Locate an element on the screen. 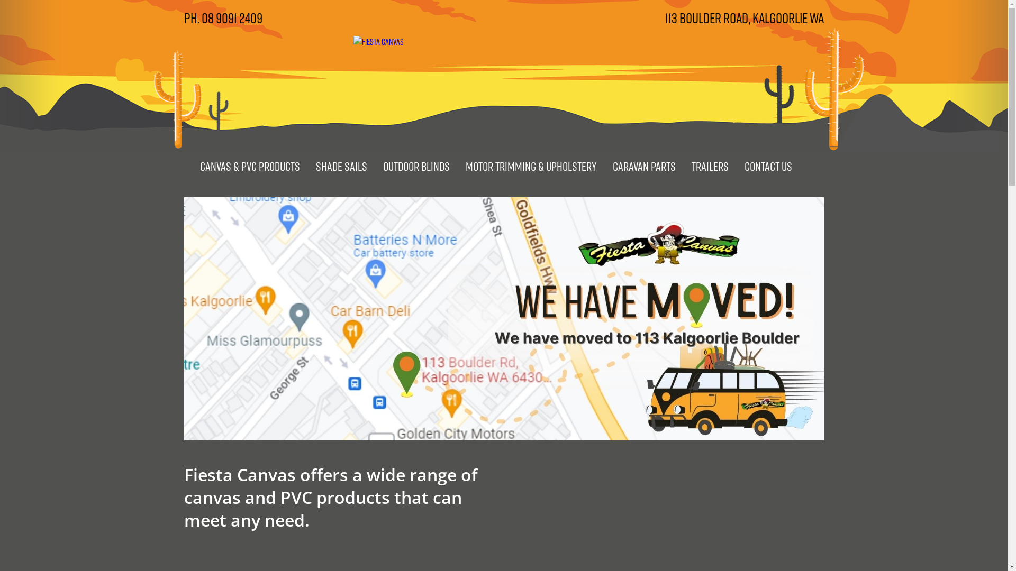  Shade Sails is located at coordinates (342, 166).